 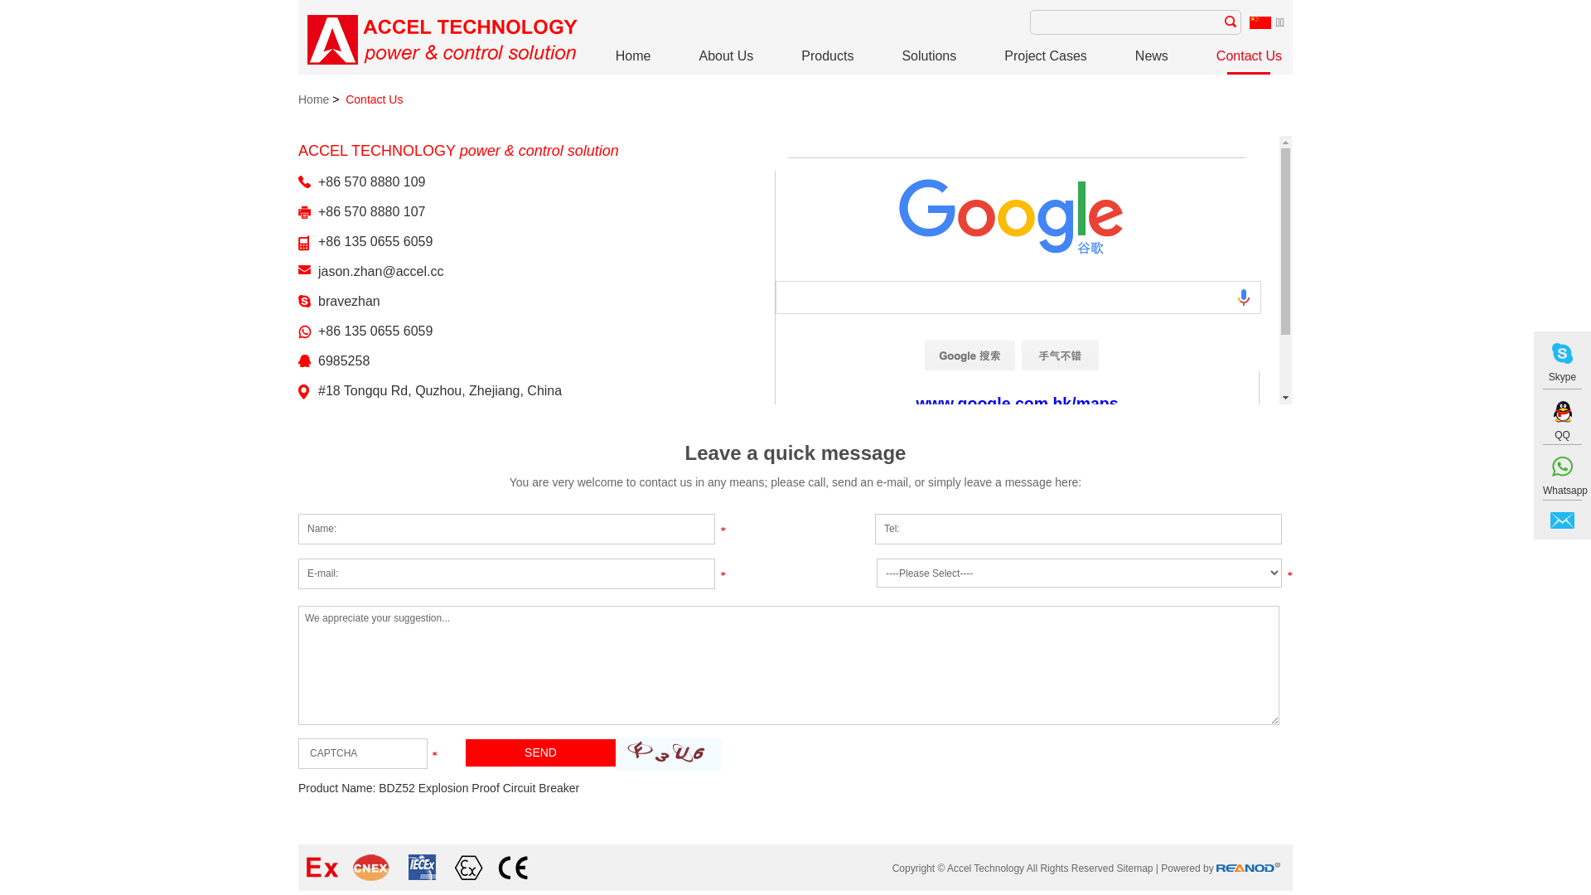 What do you see at coordinates (633, 61) in the screenshot?
I see `Home` at bounding box center [633, 61].